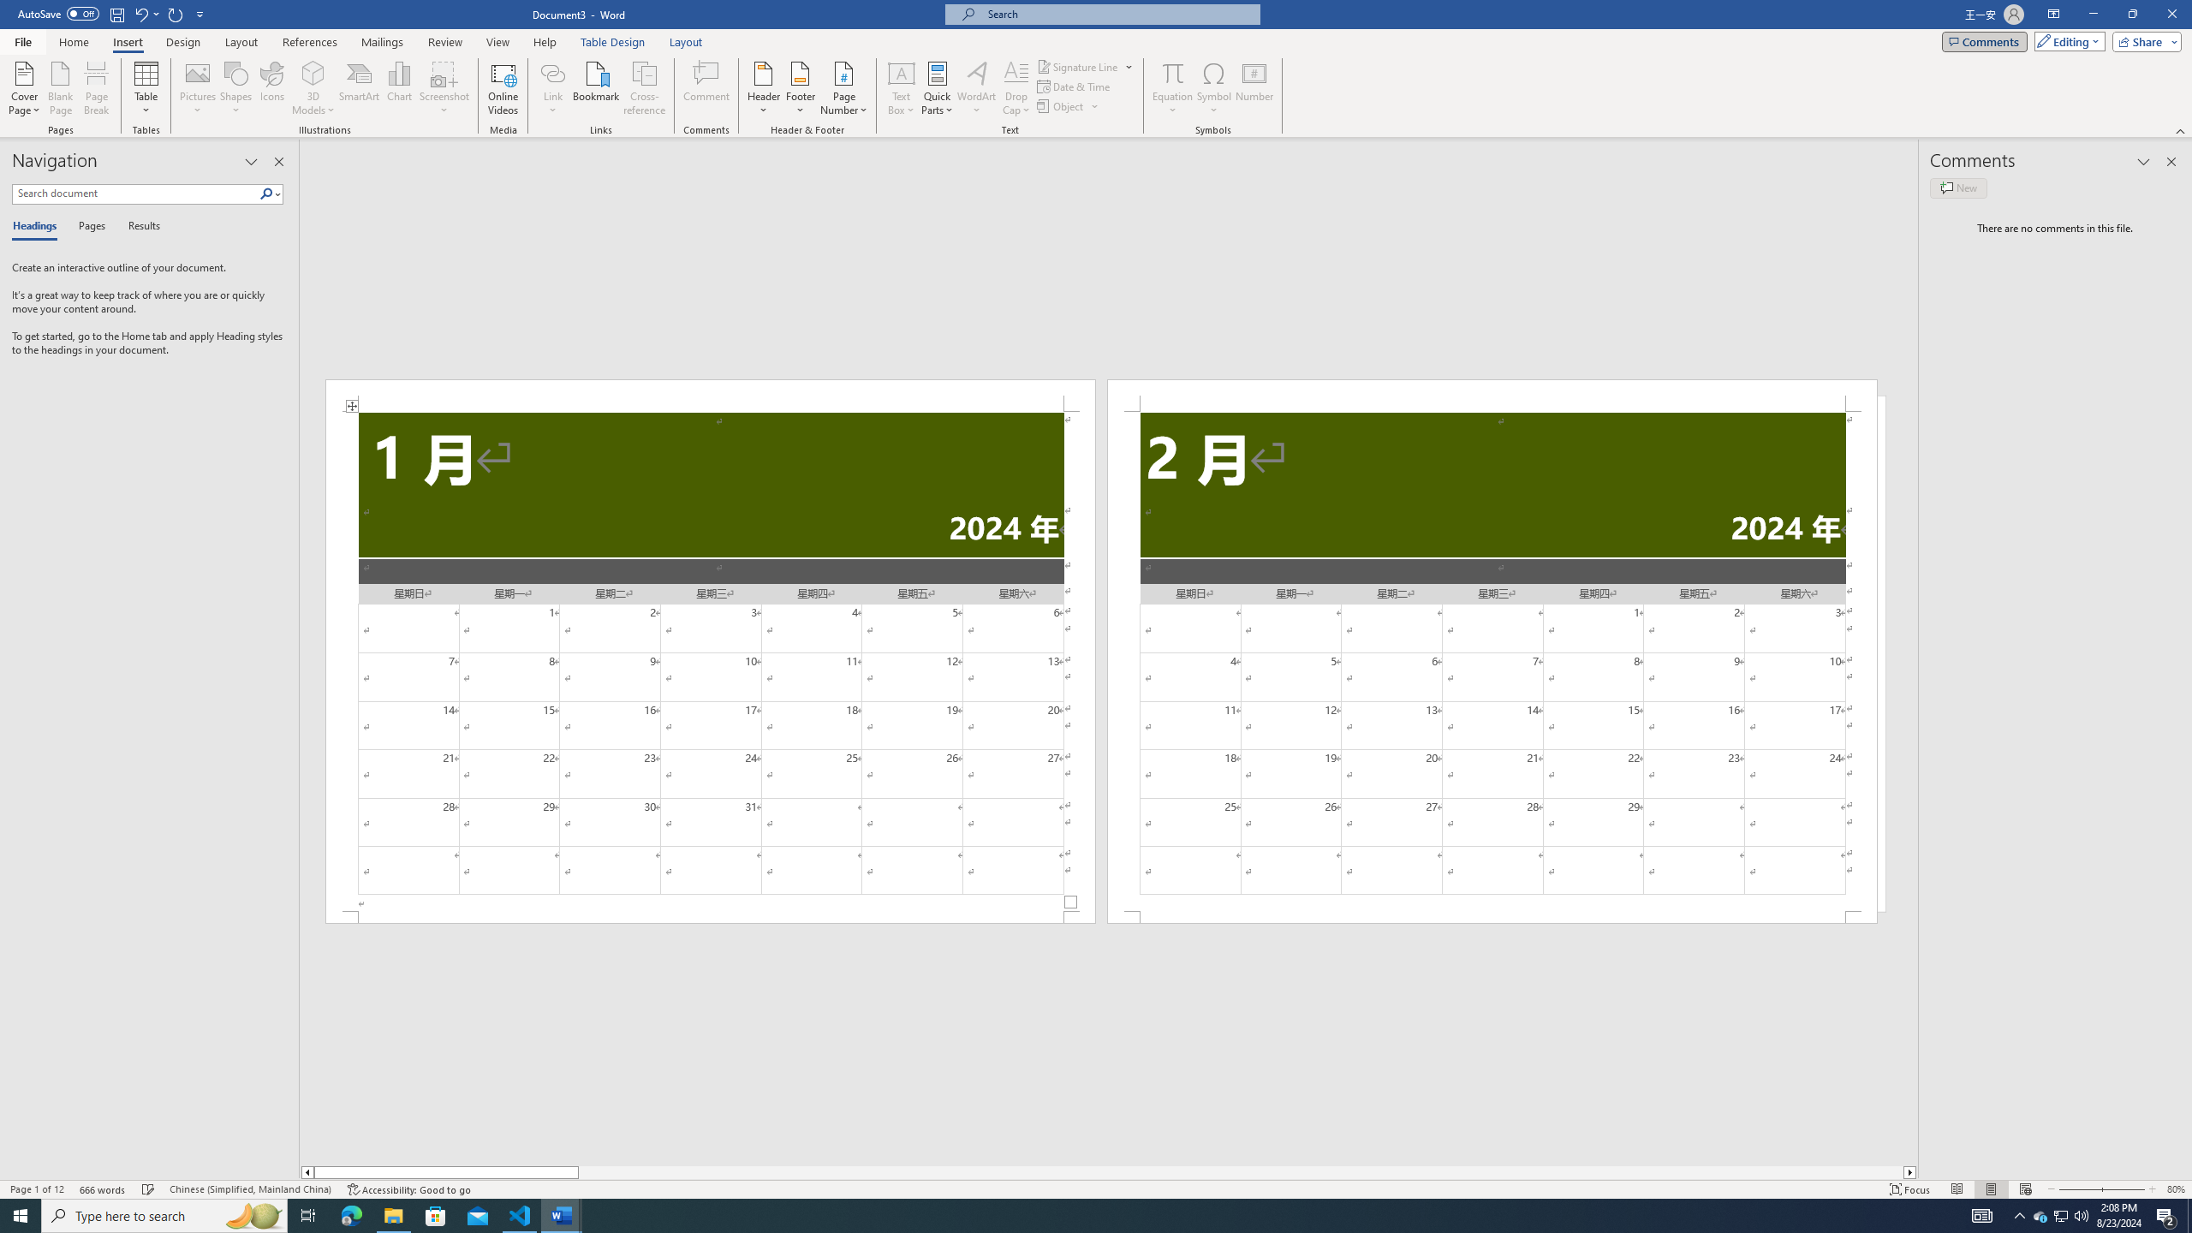 The image size is (2192, 1233). What do you see at coordinates (1240, 1172) in the screenshot?
I see `Page right` at bounding box center [1240, 1172].